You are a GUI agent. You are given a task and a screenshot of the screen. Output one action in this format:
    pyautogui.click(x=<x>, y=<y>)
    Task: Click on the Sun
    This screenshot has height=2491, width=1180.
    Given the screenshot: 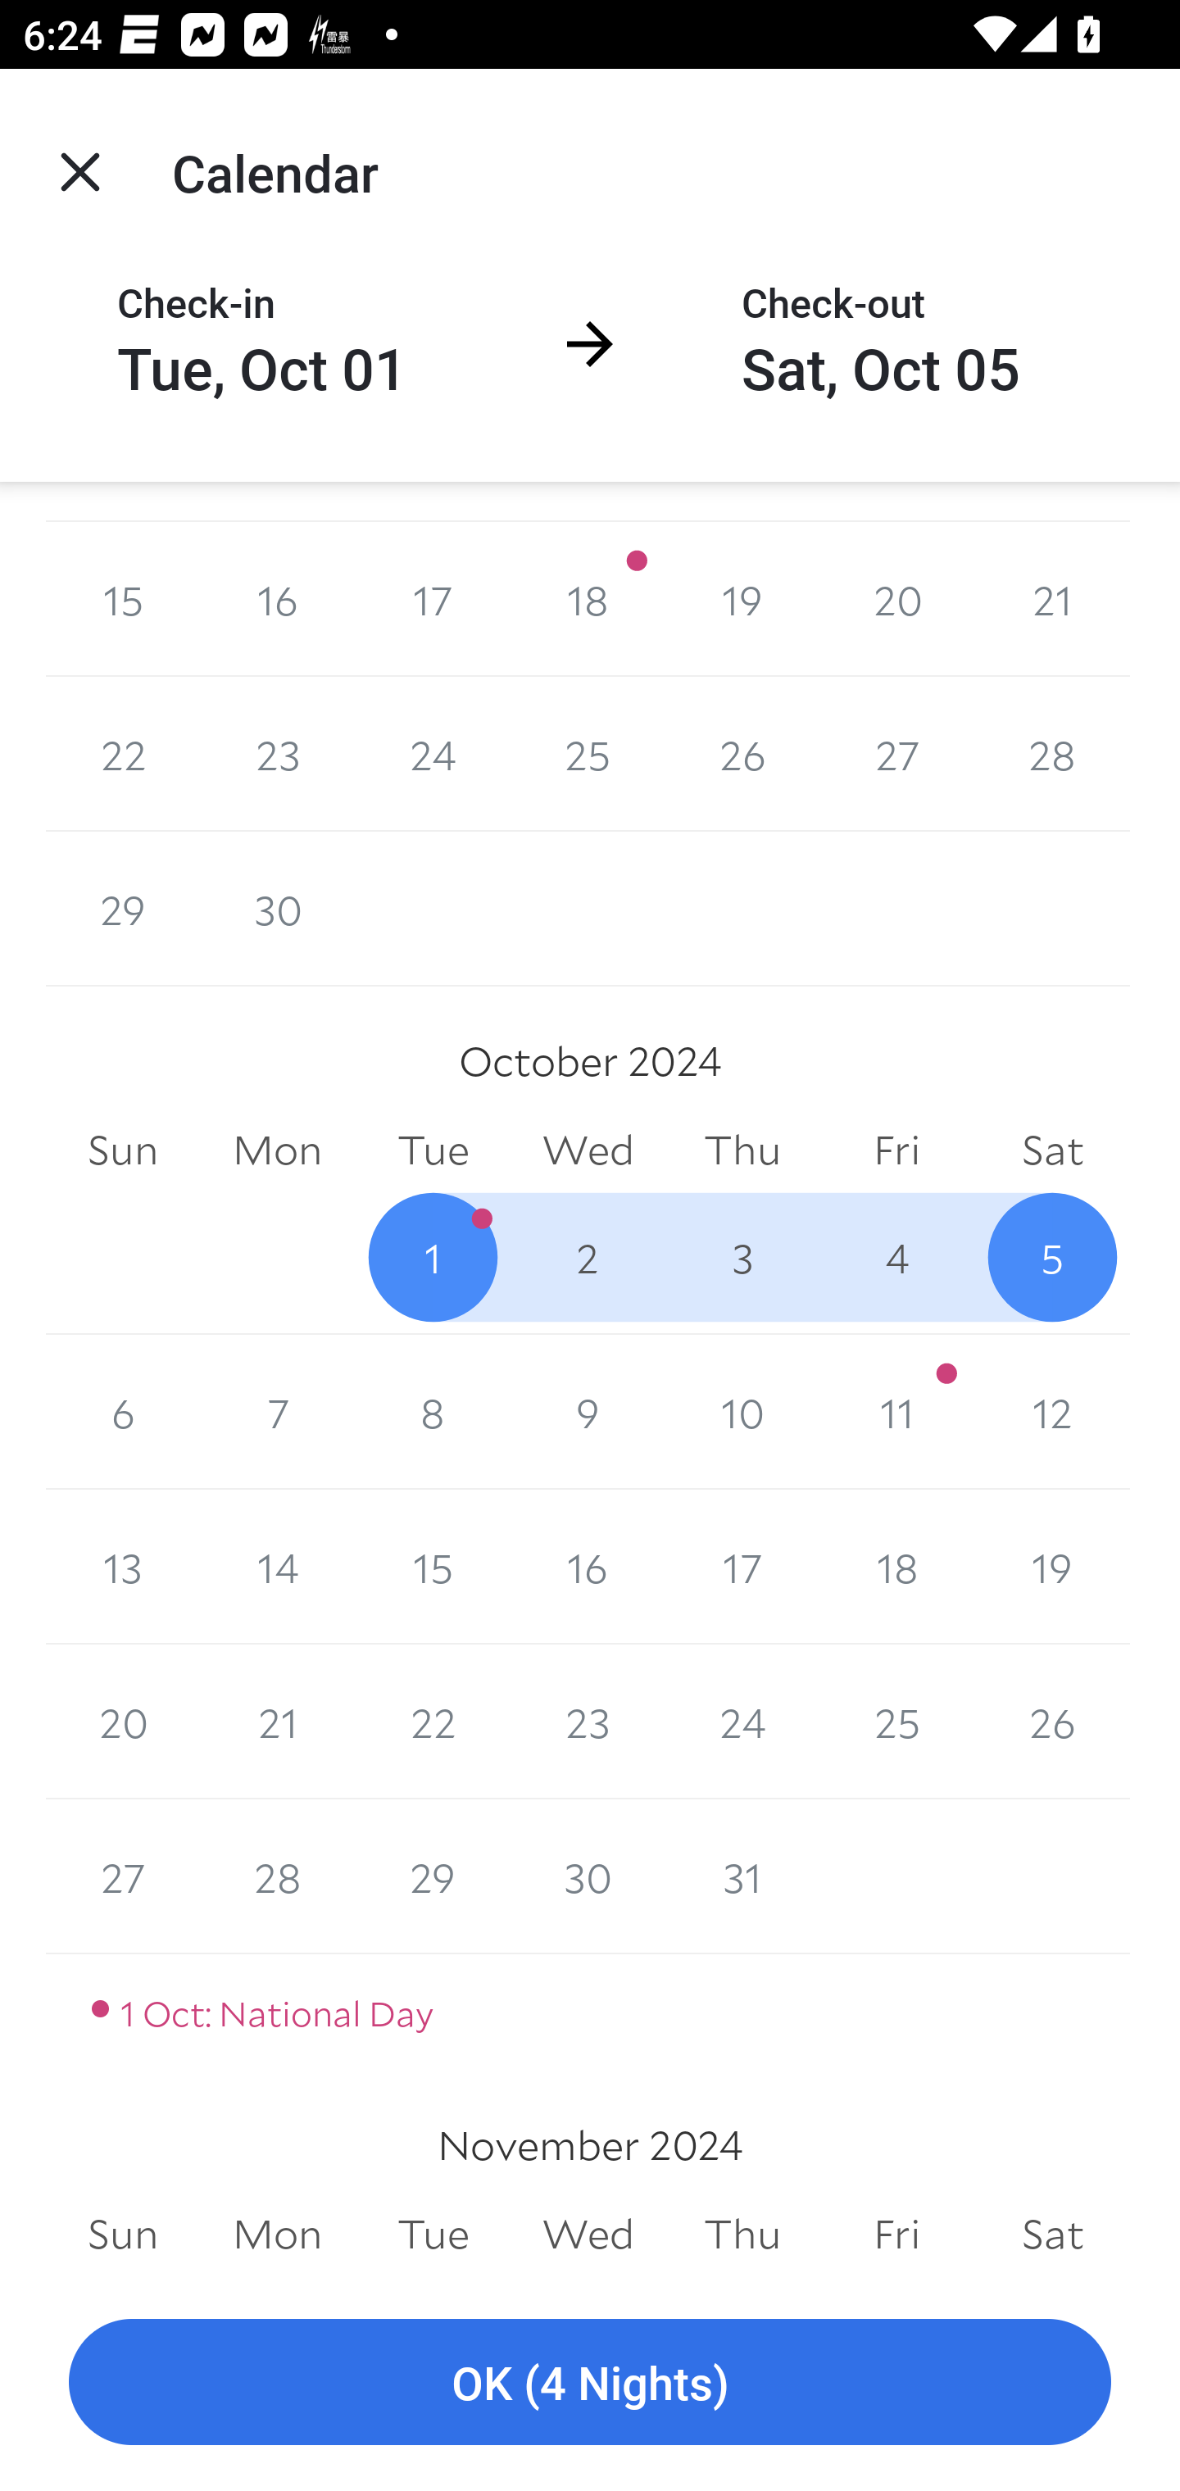 What is the action you would take?
    pyautogui.click(x=123, y=2234)
    